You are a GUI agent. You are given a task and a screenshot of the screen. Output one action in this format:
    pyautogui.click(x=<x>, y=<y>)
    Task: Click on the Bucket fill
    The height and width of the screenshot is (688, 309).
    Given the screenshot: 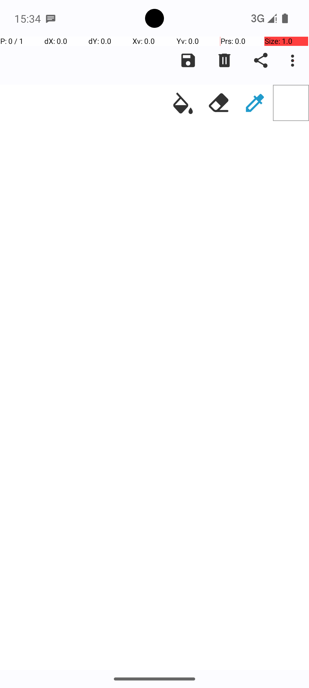 What is the action you would take?
    pyautogui.click(x=183, y=103)
    